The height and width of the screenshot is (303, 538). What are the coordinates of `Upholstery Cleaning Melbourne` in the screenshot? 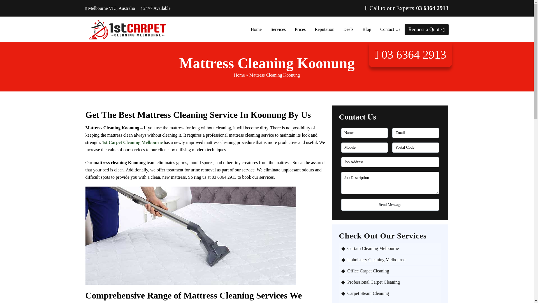 It's located at (393, 260).